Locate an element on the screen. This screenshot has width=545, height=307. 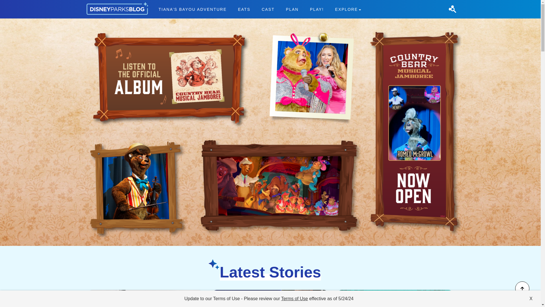
Terms of Use is located at coordinates (294, 298).